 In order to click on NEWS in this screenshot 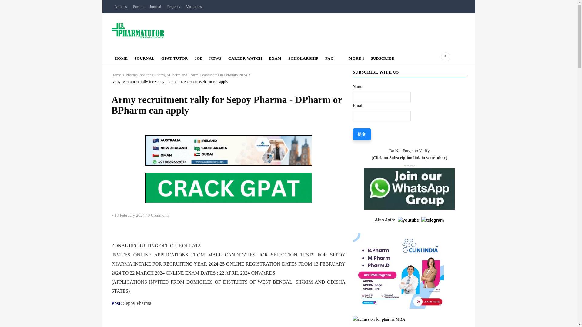, I will do `click(215, 57)`.